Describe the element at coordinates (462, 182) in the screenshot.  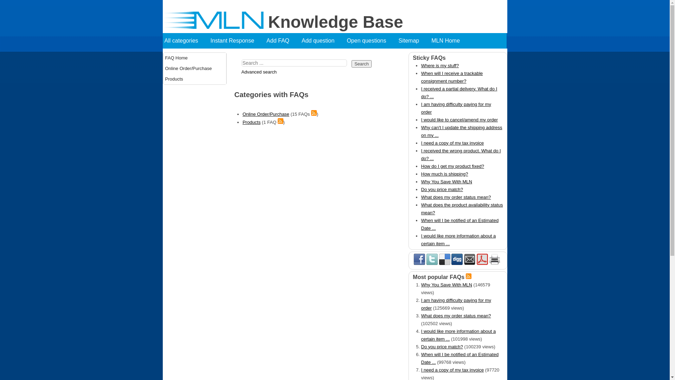
I see `Why You Save With MLN` at that location.